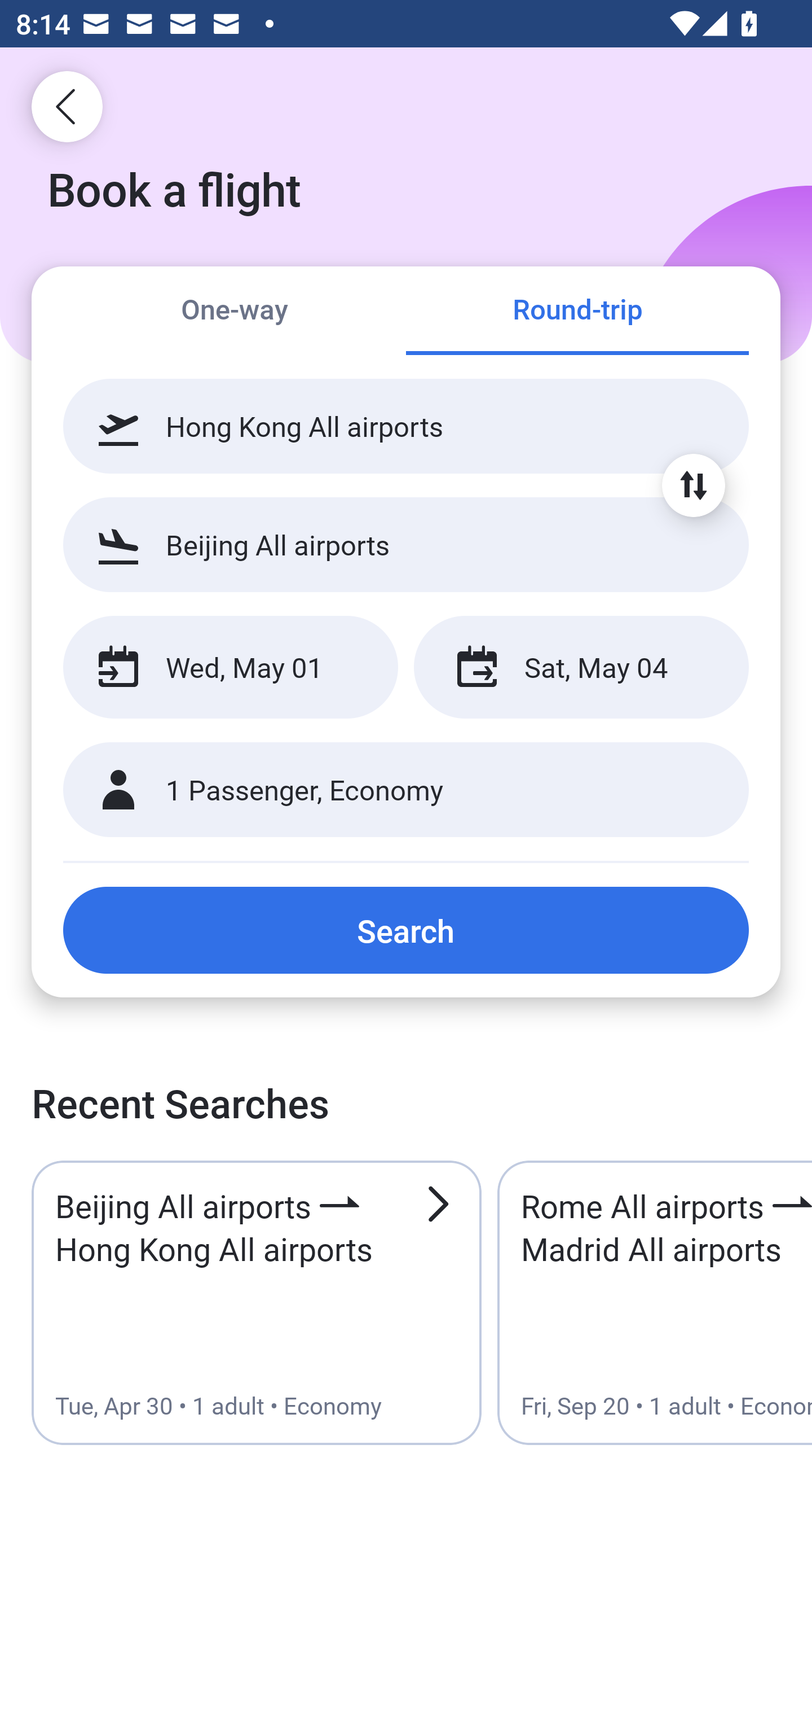 The height and width of the screenshot is (1716, 812). I want to click on Hong Kong All airports, so click(406, 426).